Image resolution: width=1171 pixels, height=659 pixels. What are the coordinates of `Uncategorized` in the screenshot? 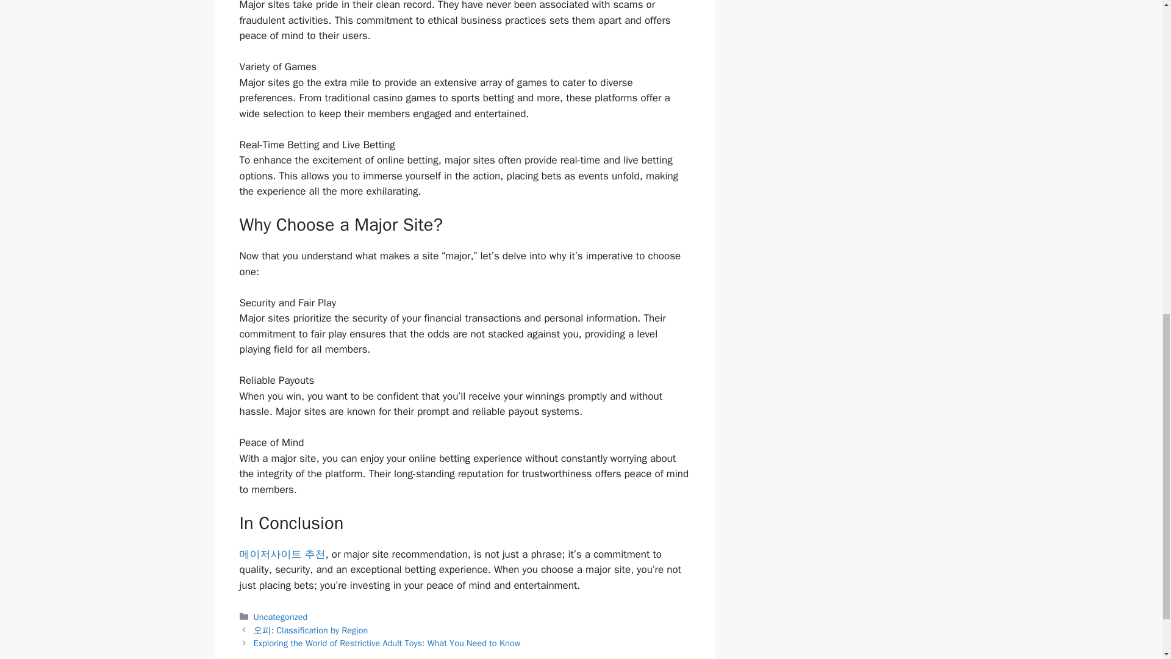 It's located at (281, 616).